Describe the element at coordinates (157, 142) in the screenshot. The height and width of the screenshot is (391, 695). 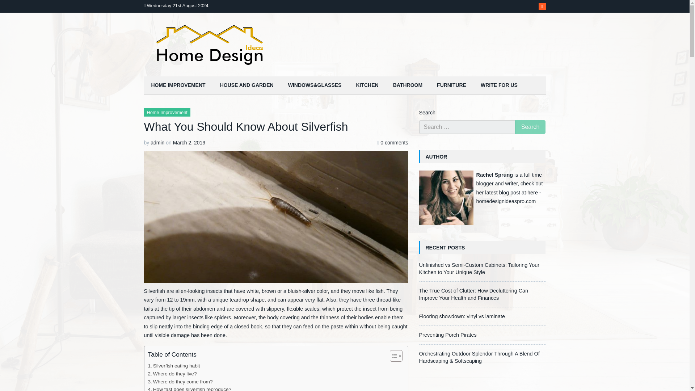
I see `admin` at that location.